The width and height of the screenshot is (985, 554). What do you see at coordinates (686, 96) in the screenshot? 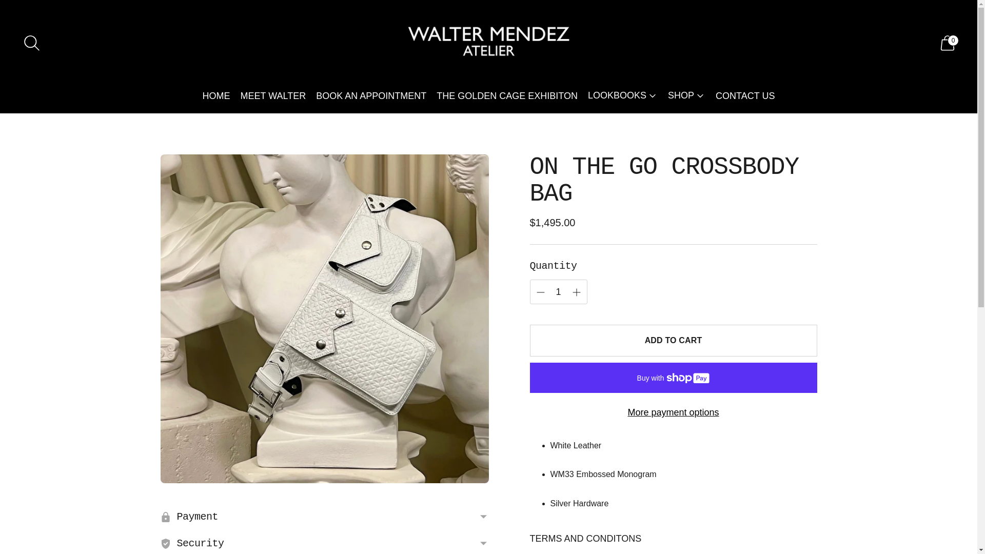
I see `SHOP` at bounding box center [686, 96].